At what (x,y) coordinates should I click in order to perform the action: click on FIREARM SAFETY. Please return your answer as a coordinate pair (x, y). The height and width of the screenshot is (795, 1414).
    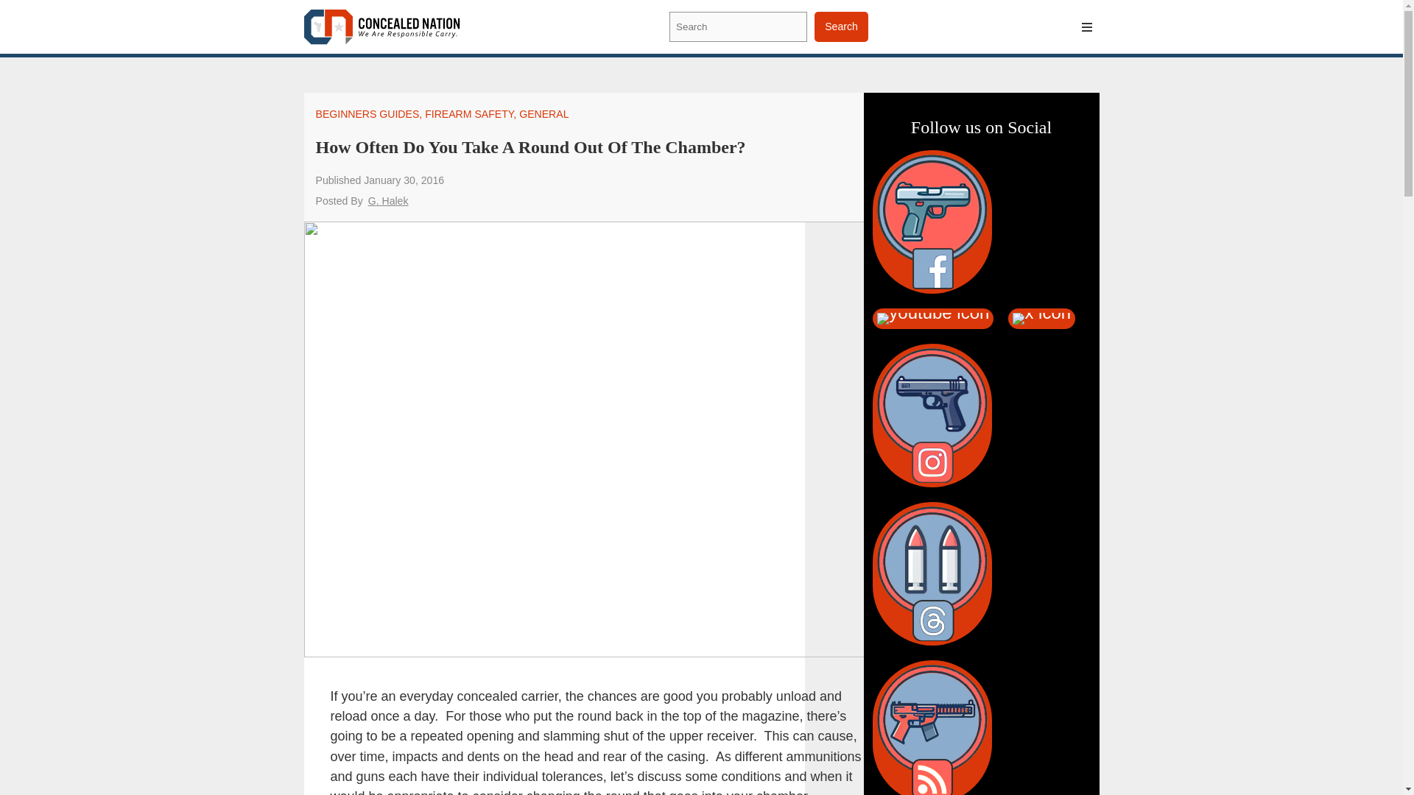
    Looking at the image, I should click on (468, 113).